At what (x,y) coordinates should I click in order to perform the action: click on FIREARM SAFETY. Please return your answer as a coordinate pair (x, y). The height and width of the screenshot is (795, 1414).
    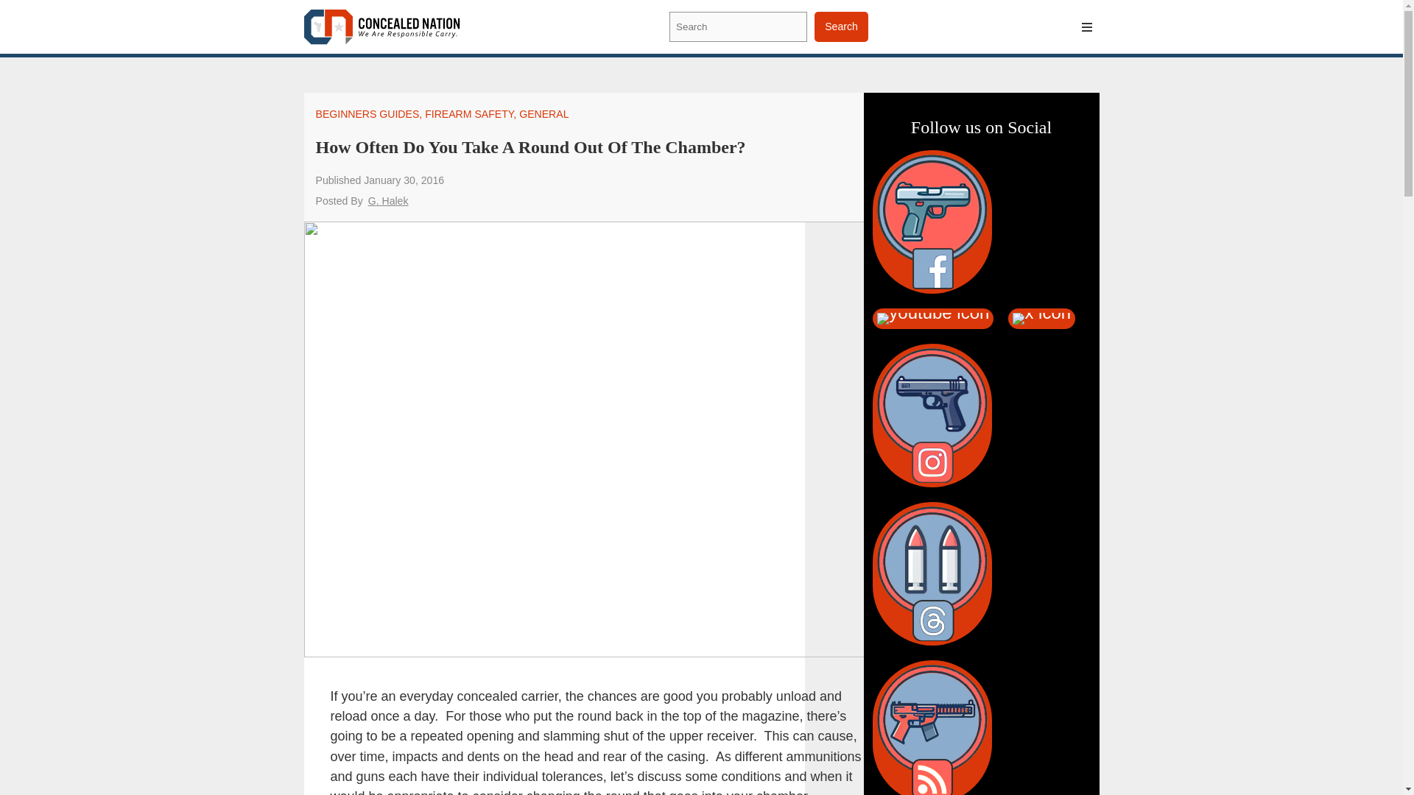
    Looking at the image, I should click on (468, 113).